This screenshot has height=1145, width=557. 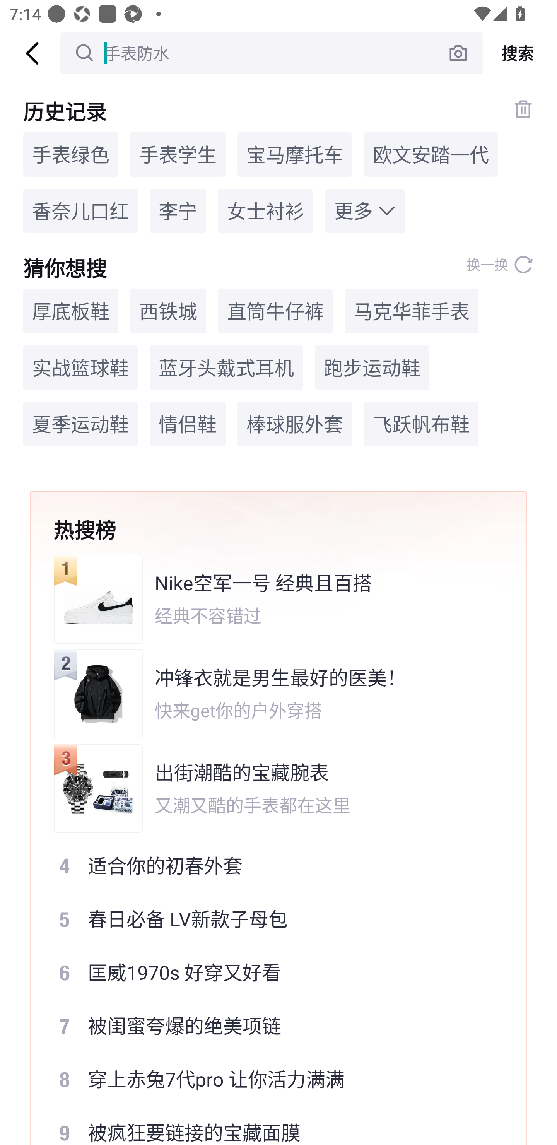 I want to click on 宝马摩托车, so click(x=295, y=154).